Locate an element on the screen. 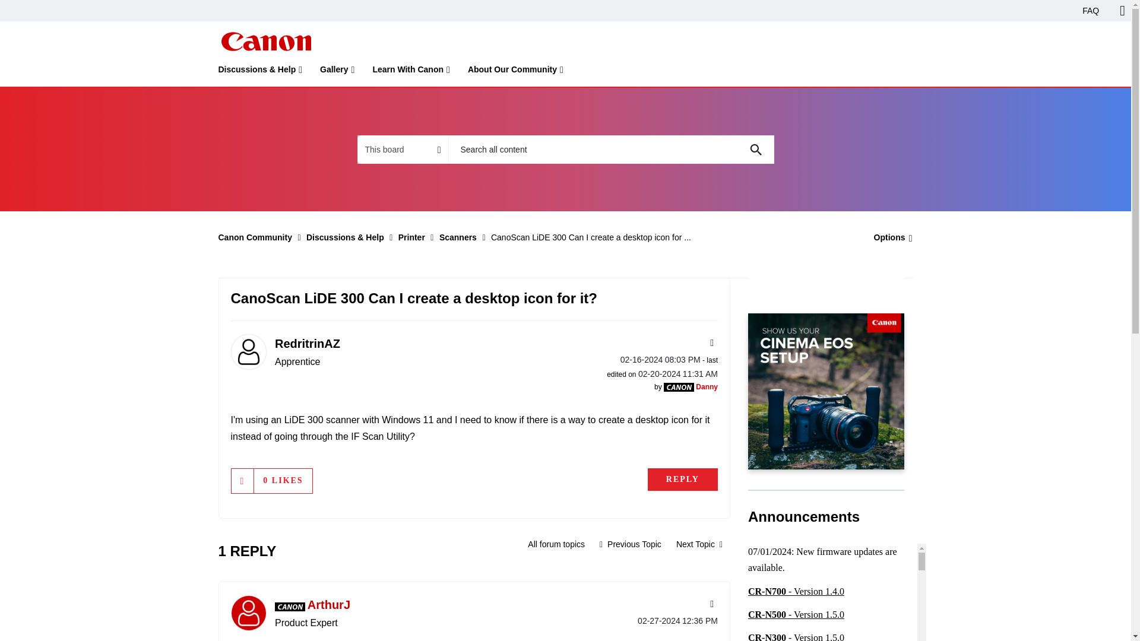  Search Granularity is located at coordinates (403, 150).